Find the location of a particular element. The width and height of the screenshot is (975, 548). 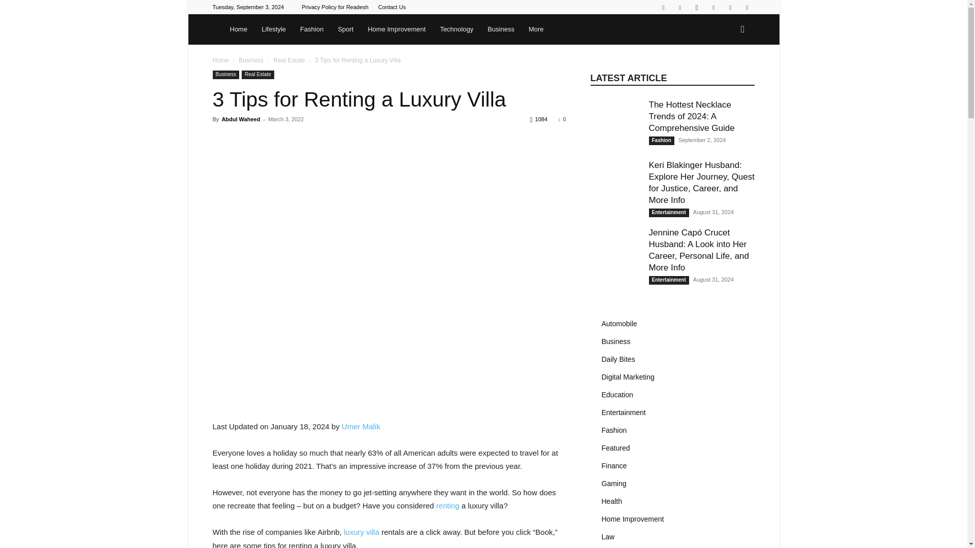

Twitter is located at coordinates (713, 7).